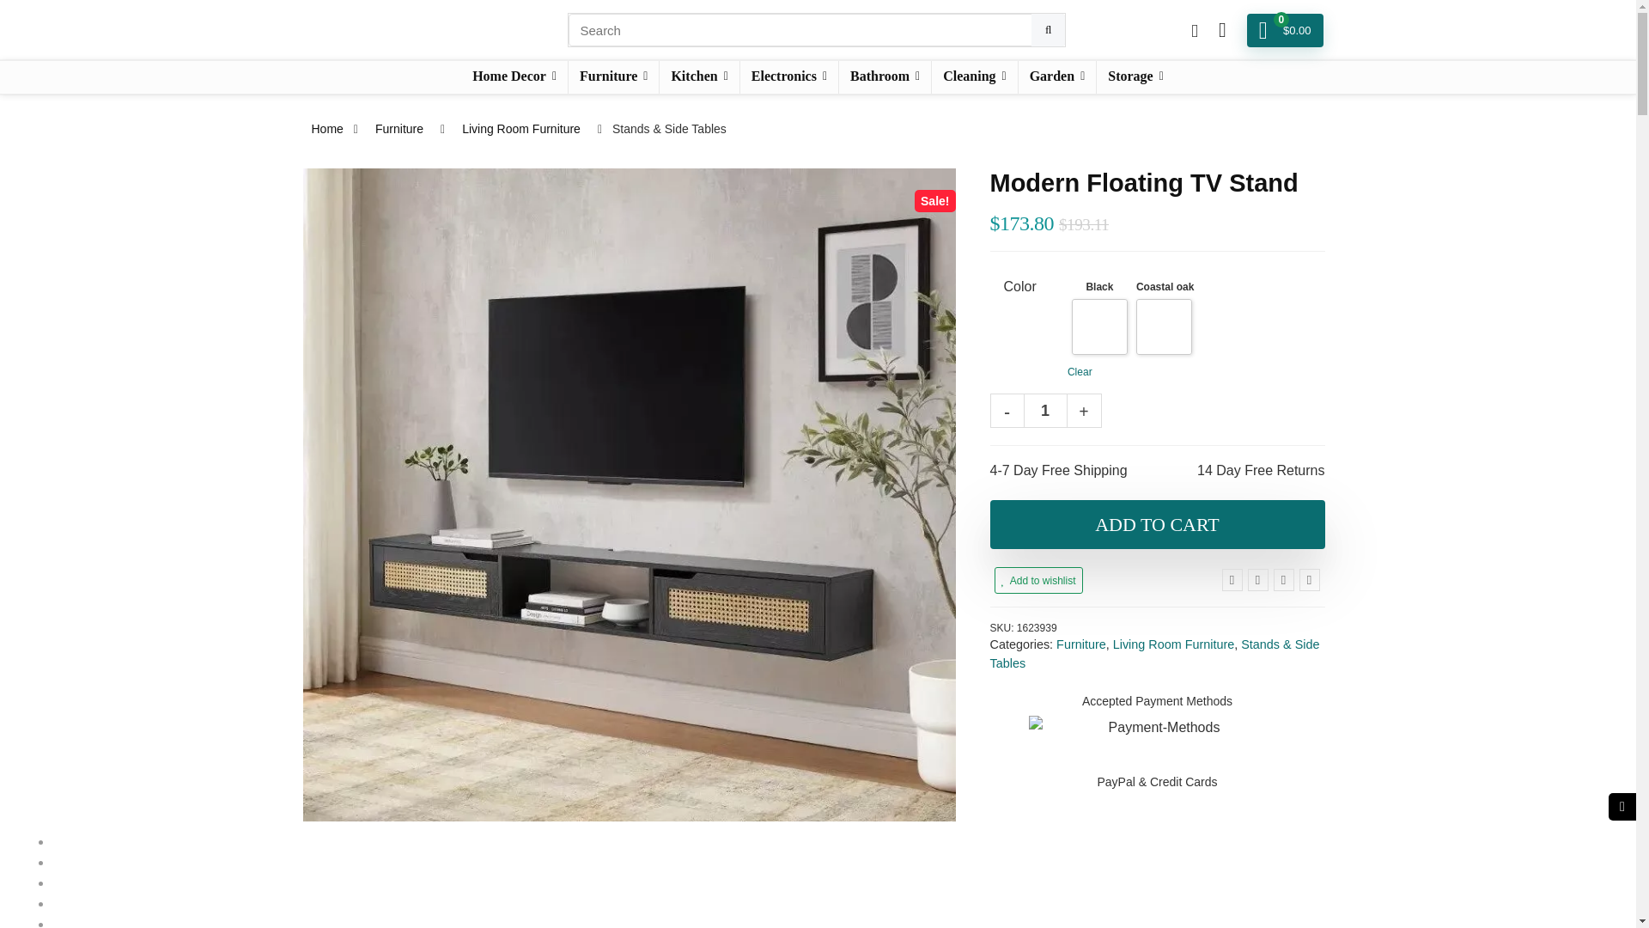 This screenshot has height=928, width=1649. Describe the element at coordinates (1164, 327) in the screenshot. I see `Coastal oak` at that location.